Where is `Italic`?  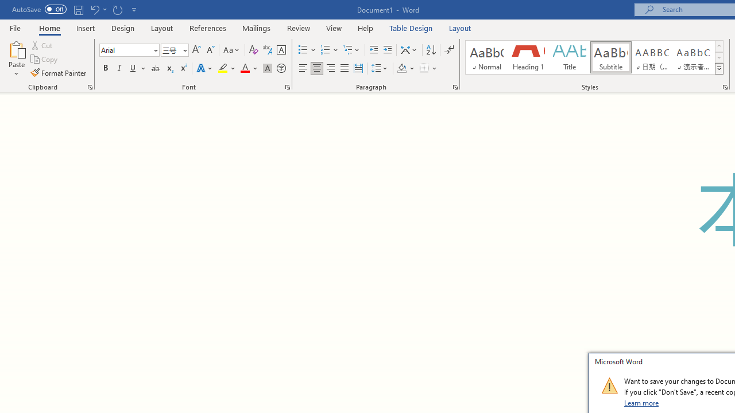 Italic is located at coordinates (119, 69).